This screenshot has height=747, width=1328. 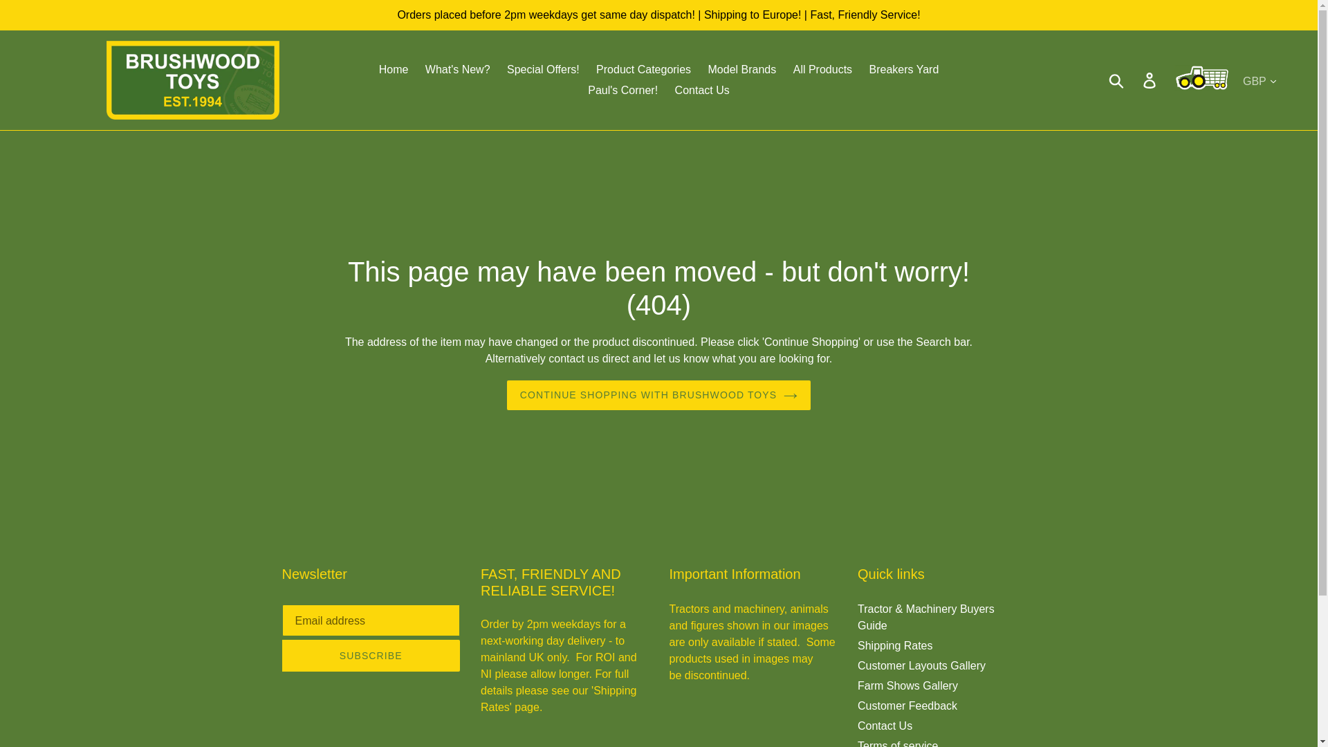 What do you see at coordinates (659, 394) in the screenshot?
I see `CONTINUE SHOPPING WITH BRUSHWOOD TOYS` at bounding box center [659, 394].